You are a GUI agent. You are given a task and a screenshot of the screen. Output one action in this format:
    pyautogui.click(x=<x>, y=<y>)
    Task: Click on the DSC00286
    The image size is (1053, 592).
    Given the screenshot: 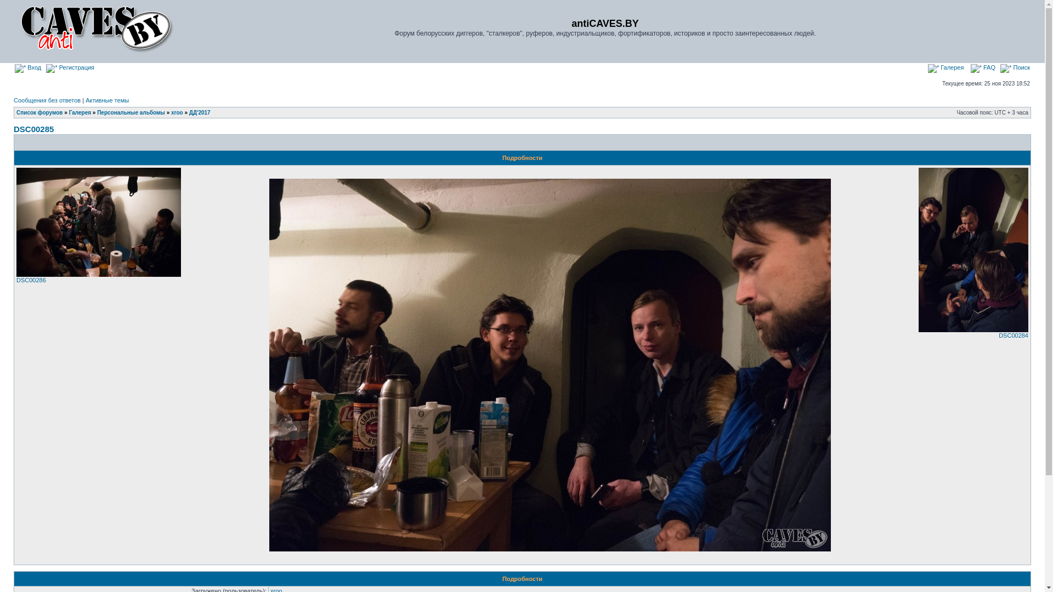 What is the action you would take?
    pyautogui.click(x=99, y=275)
    